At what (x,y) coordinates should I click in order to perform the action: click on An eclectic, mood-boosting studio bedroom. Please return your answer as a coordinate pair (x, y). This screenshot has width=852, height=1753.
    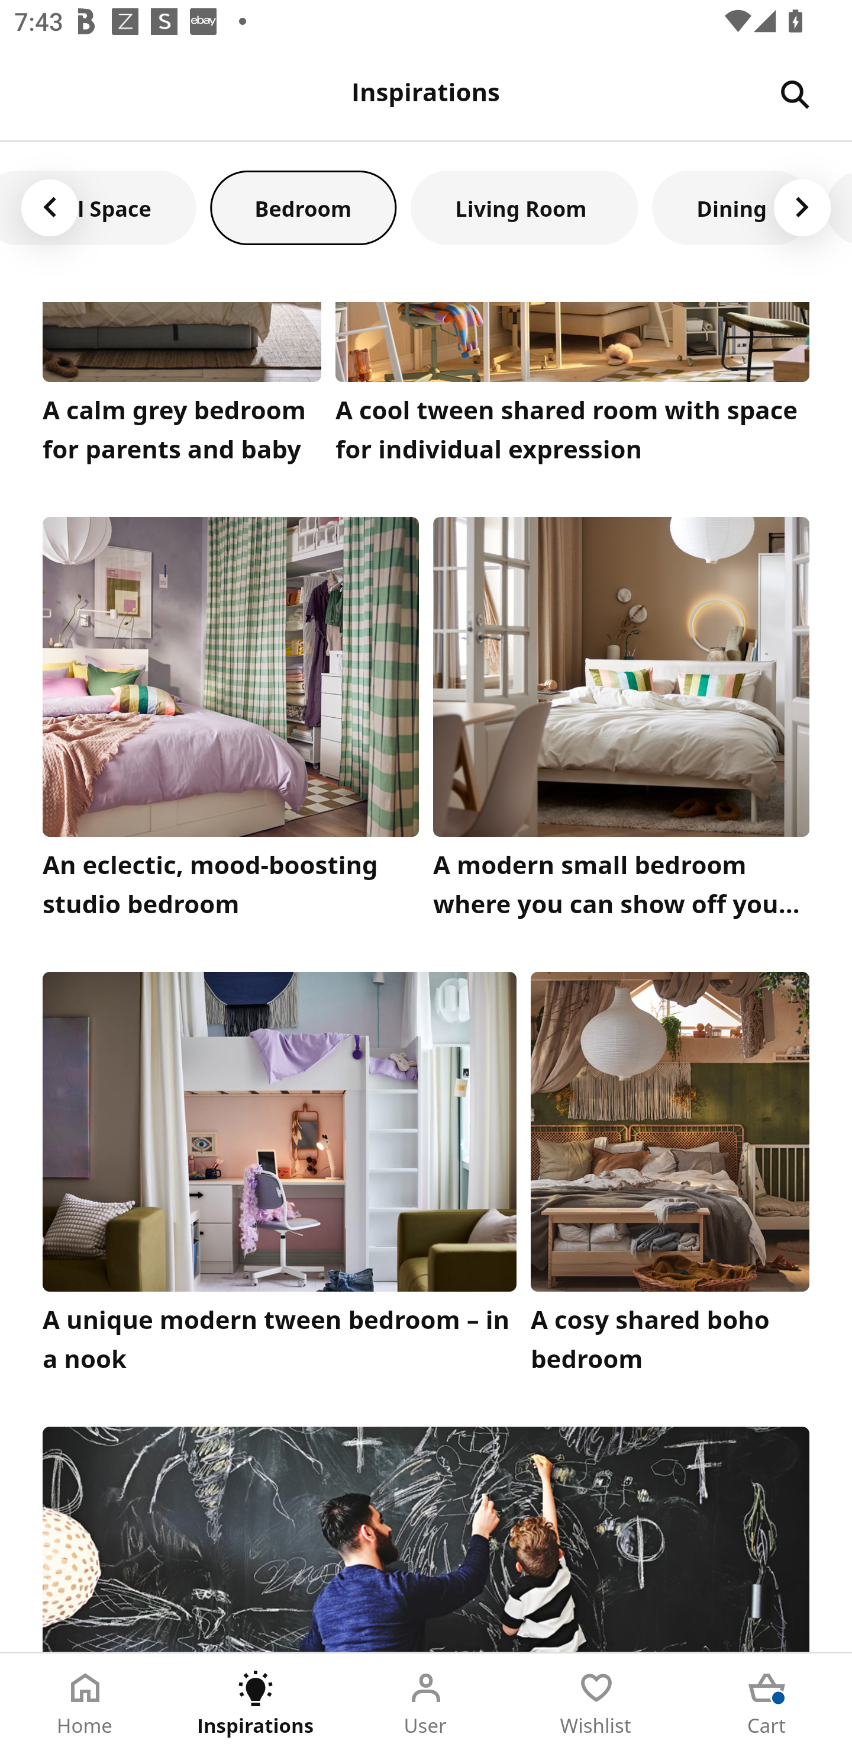
    Looking at the image, I should click on (231, 723).